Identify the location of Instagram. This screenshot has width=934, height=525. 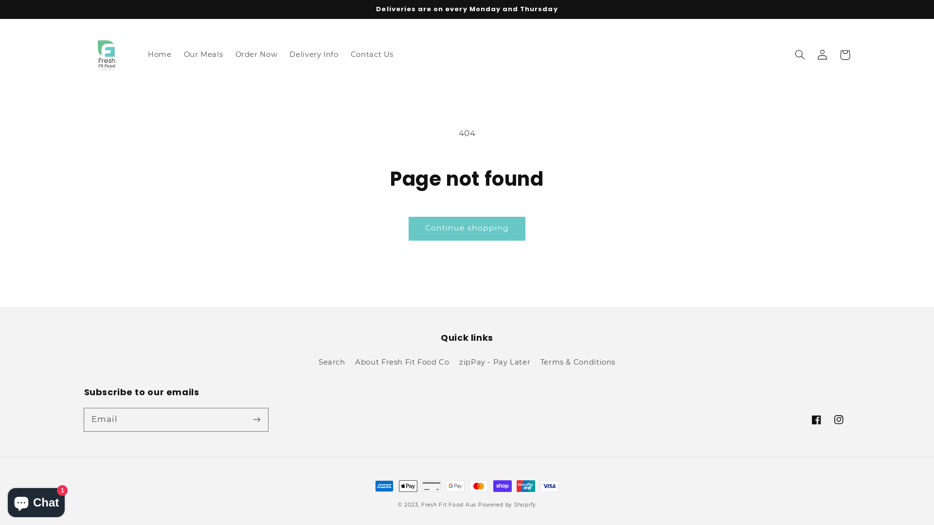
(839, 420).